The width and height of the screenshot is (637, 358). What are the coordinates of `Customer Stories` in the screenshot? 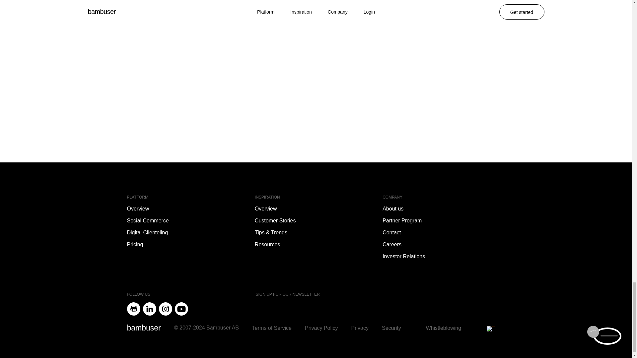 It's located at (275, 221).